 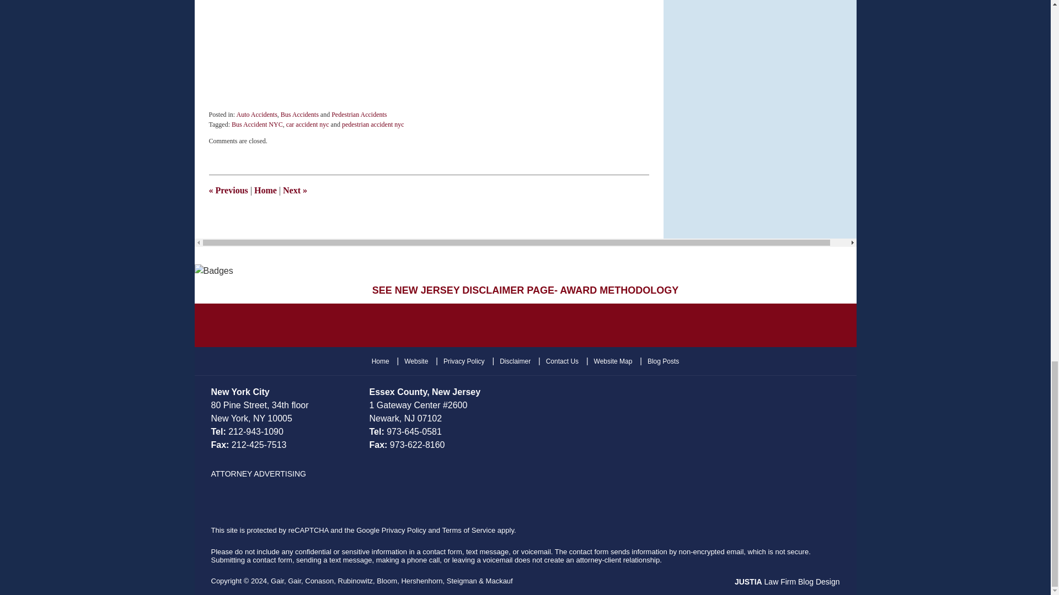 What do you see at coordinates (299, 114) in the screenshot?
I see `View all posts in Bus Accidents` at bounding box center [299, 114].